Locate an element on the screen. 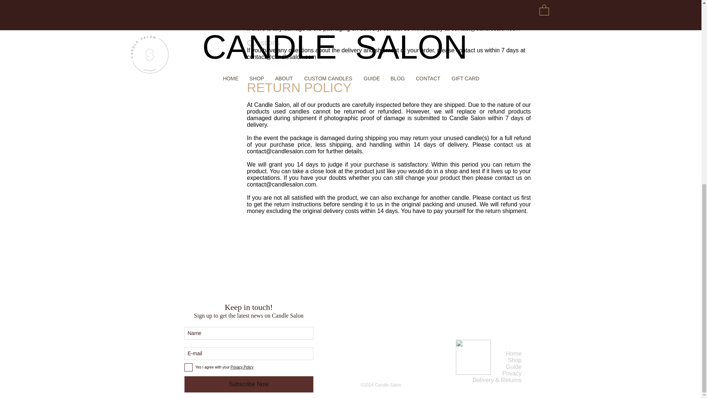  Privacy Policy is located at coordinates (242, 367).